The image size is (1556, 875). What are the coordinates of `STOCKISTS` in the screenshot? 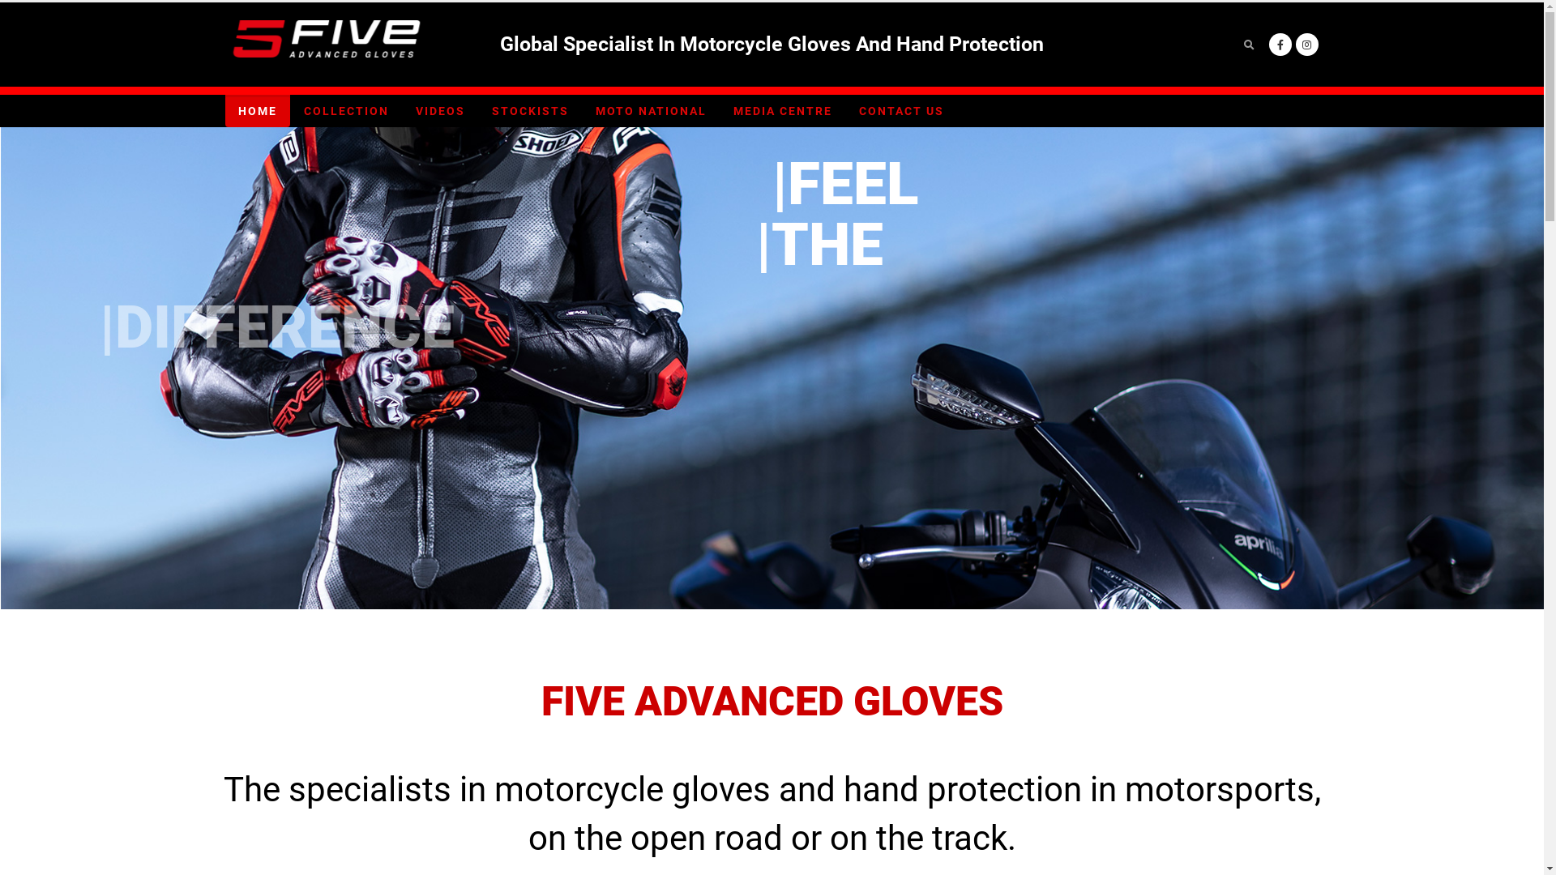 It's located at (530, 111).